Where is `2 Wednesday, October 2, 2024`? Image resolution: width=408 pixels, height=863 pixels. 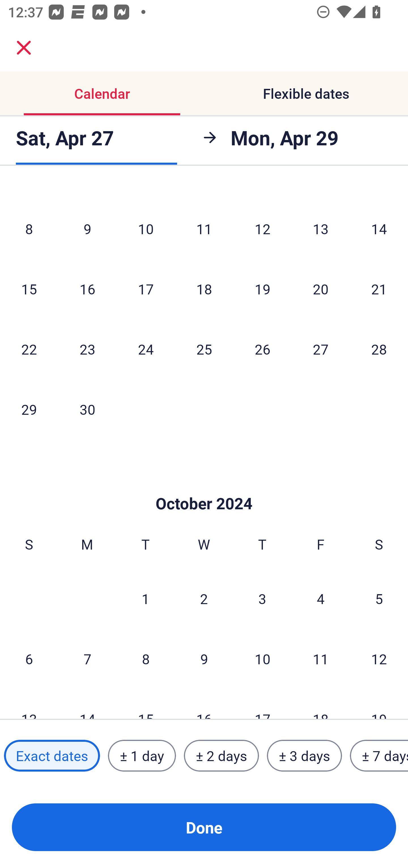
2 Wednesday, October 2, 2024 is located at coordinates (204, 598).